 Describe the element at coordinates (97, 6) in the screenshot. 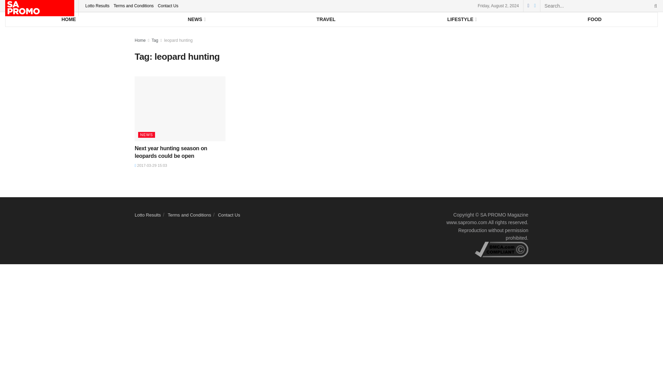

I see `Lotto Results` at that location.